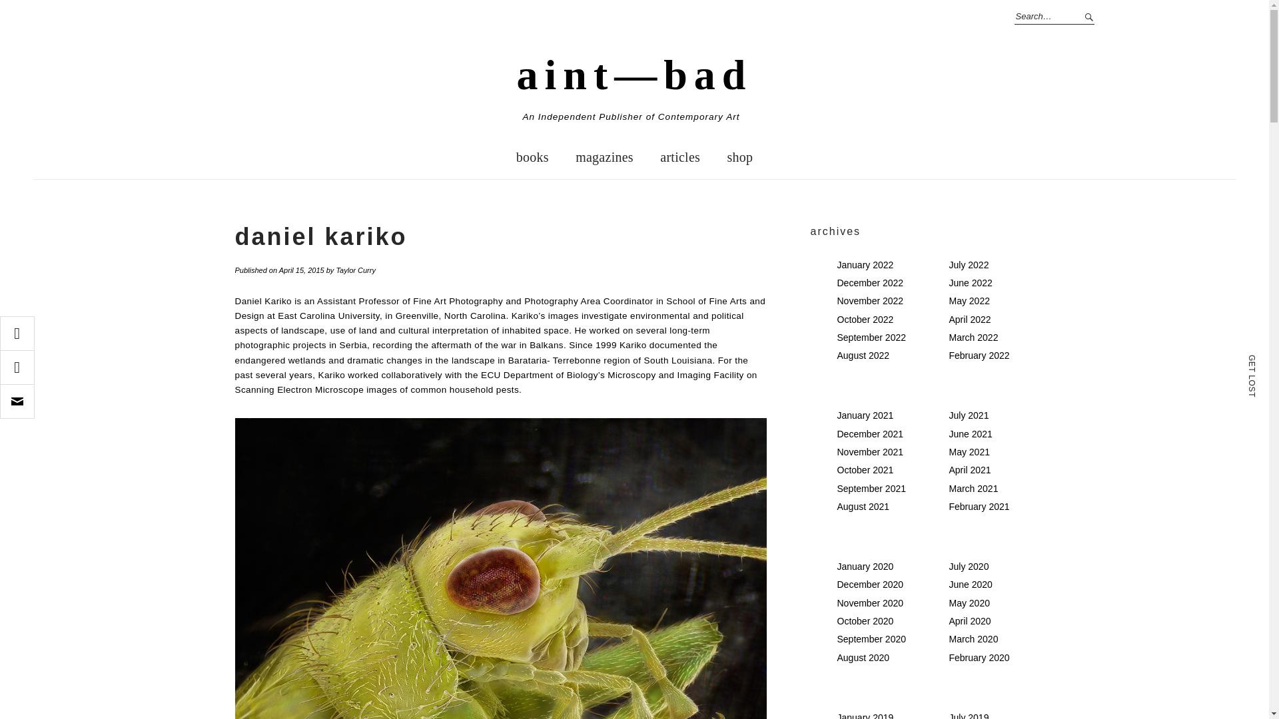  I want to click on September 2022, so click(871, 337).